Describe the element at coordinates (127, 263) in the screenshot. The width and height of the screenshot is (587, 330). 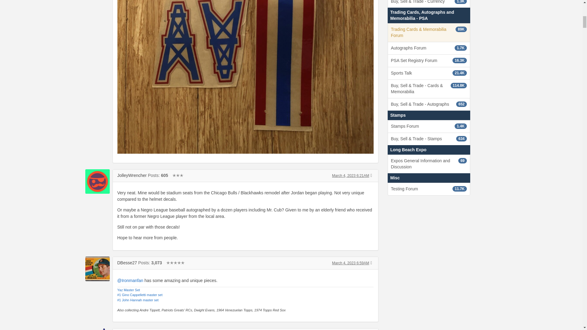
I see `DBesse27` at that location.